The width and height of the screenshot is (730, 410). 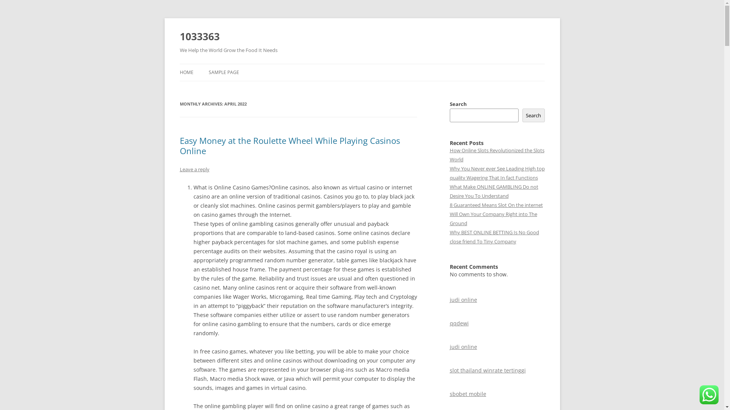 I want to click on Skip to content, so click(x=362, y=64).